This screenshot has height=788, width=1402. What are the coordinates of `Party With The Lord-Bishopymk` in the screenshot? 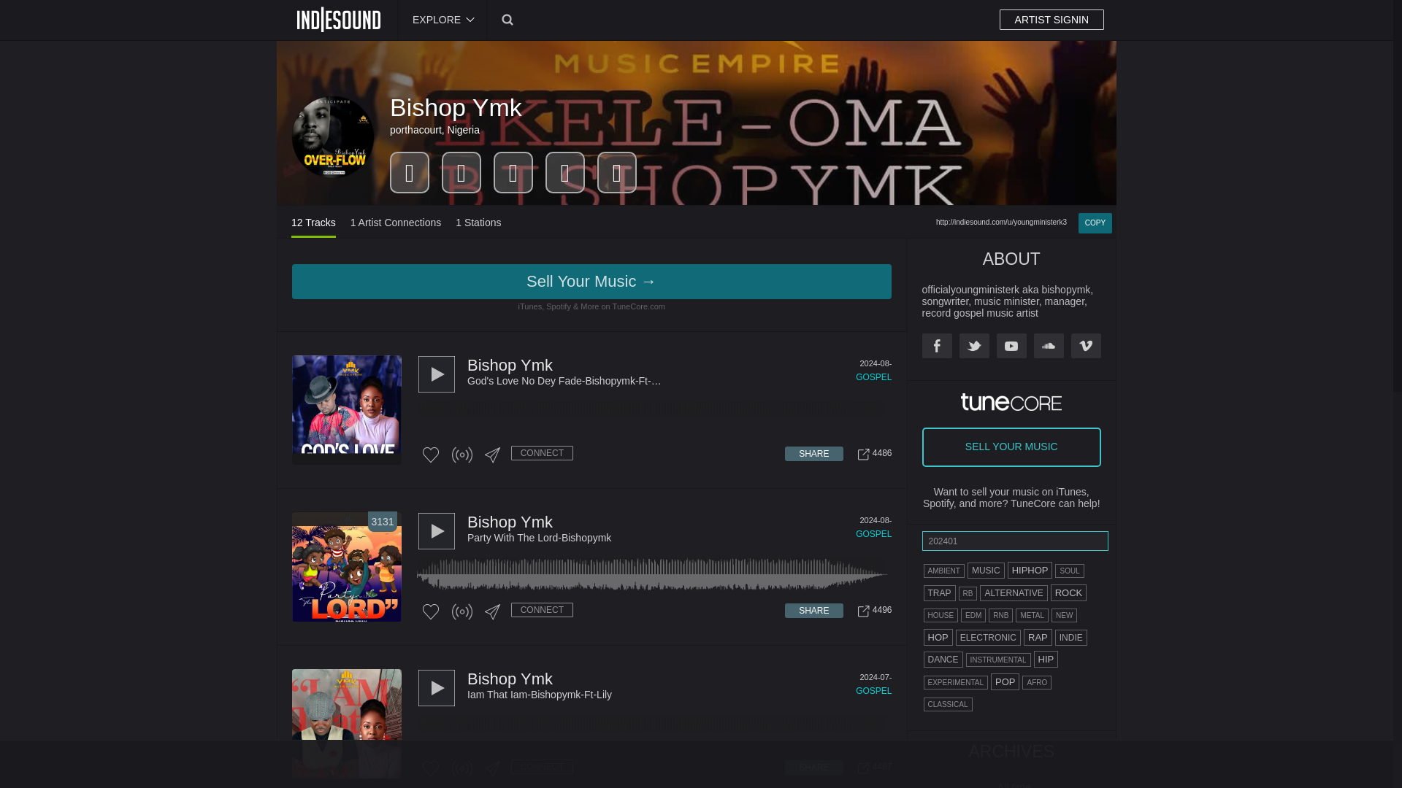 It's located at (679, 538).